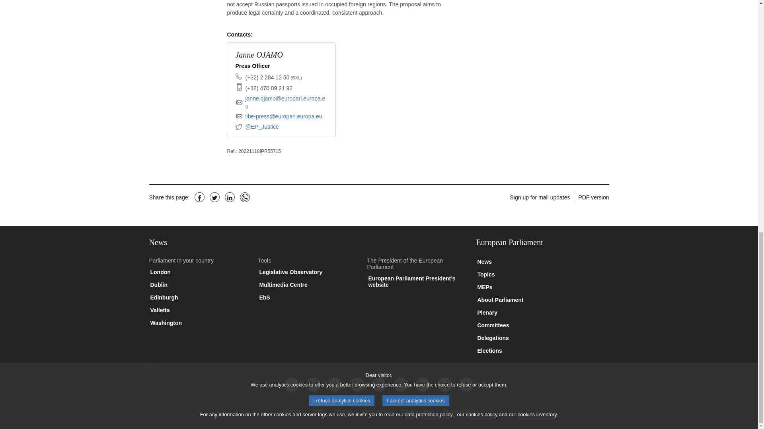  I want to click on Brussels, so click(295, 78).